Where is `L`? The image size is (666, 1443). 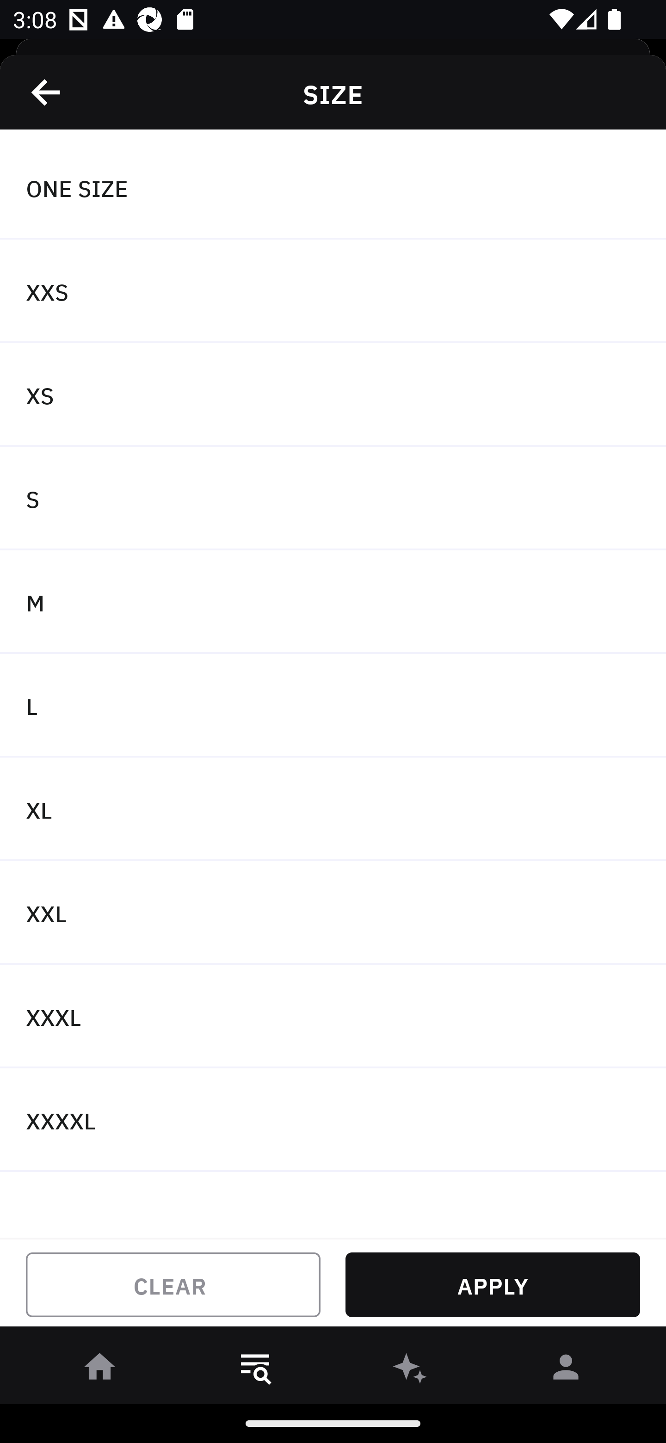 L is located at coordinates (333, 706).